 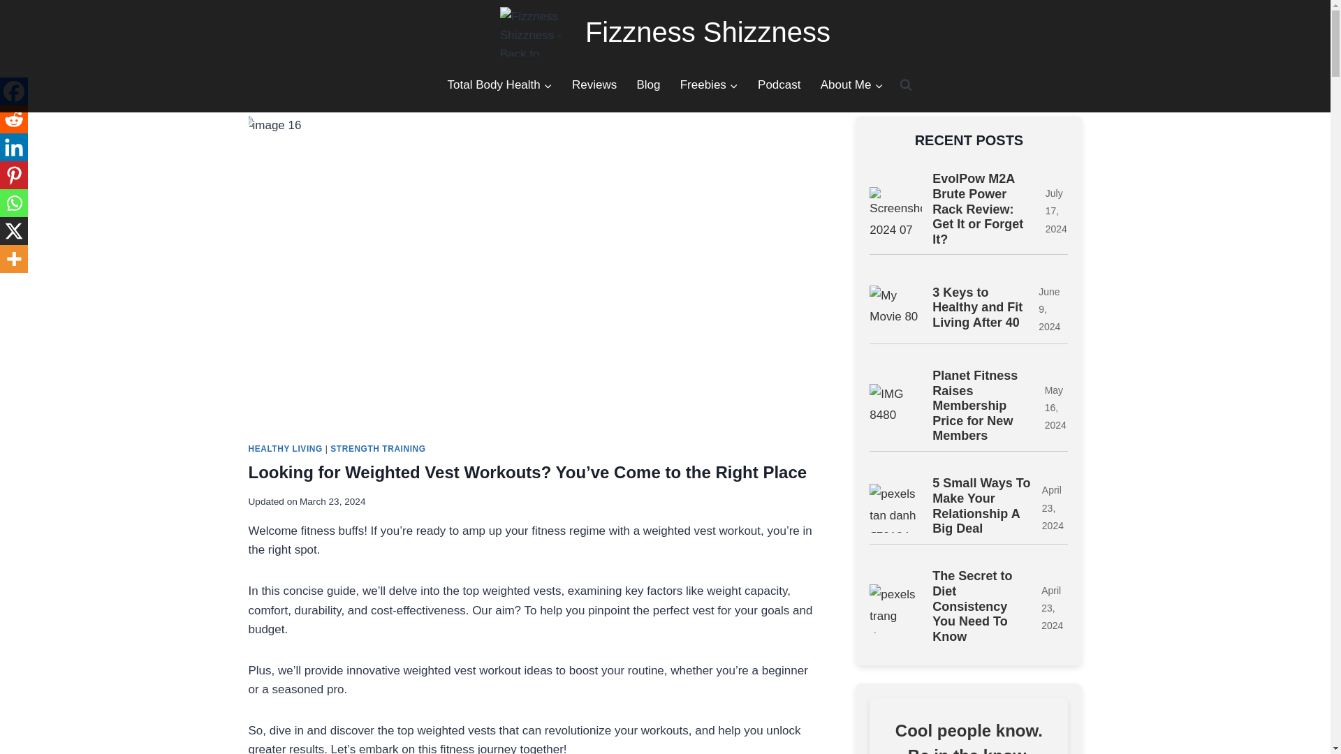 I want to click on Linkedin, so click(x=14, y=147).